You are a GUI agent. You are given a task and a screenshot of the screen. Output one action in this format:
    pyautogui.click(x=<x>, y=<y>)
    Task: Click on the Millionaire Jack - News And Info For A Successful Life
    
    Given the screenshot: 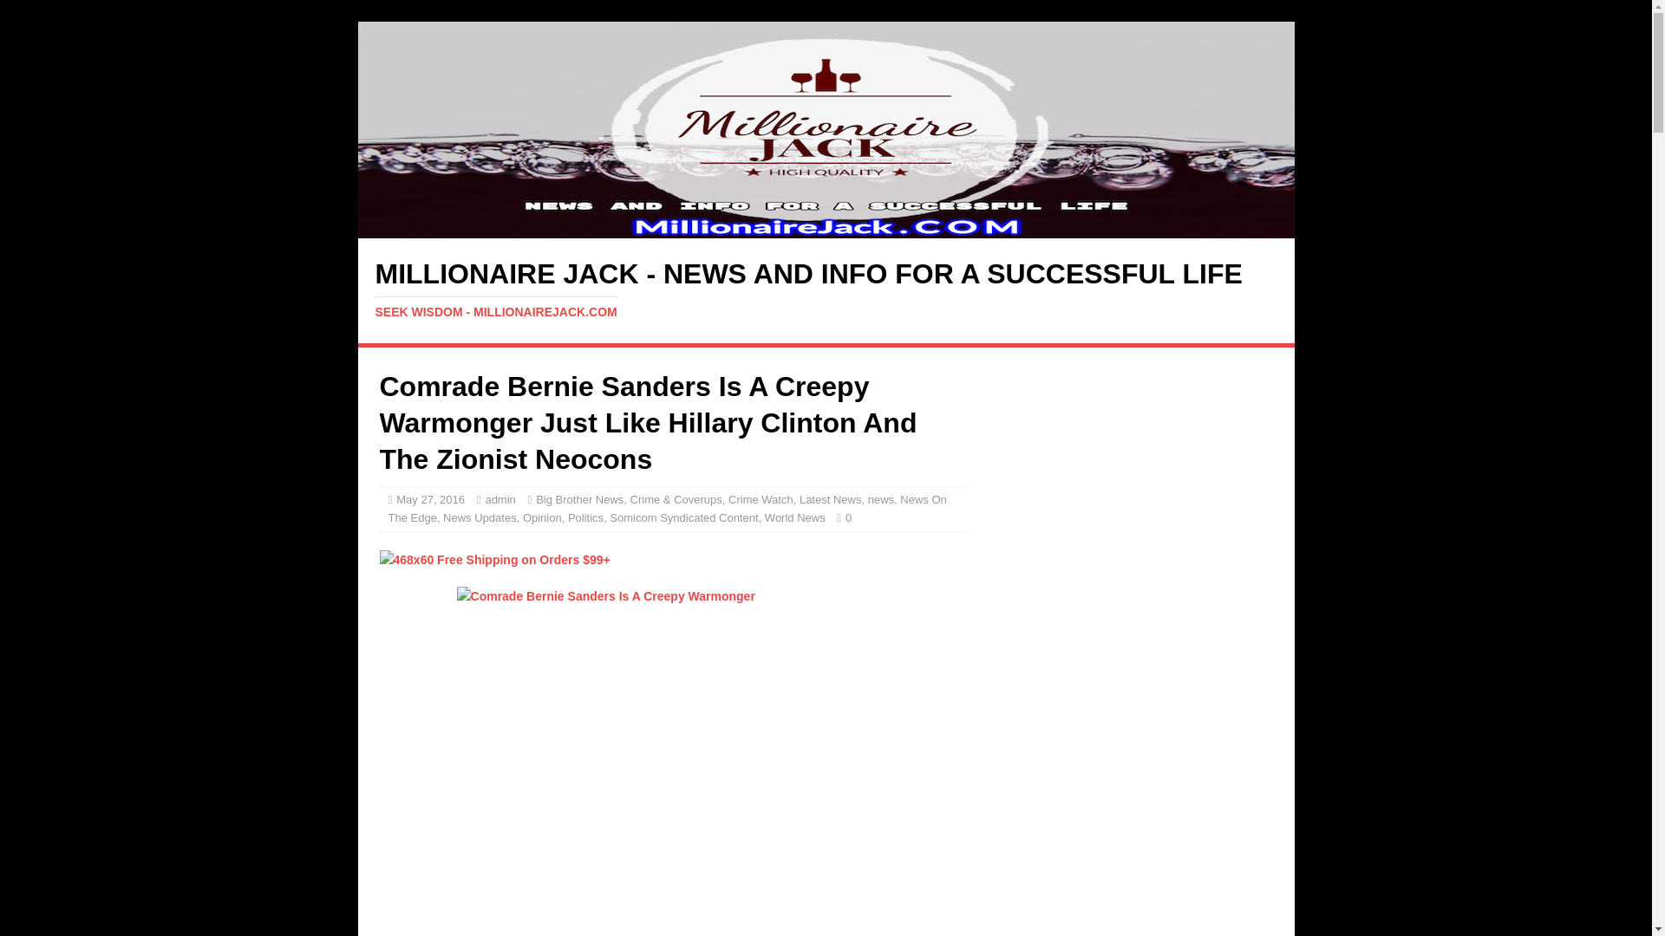 What is the action you would take?
    pyautogui.click(x=826, y=289)
    